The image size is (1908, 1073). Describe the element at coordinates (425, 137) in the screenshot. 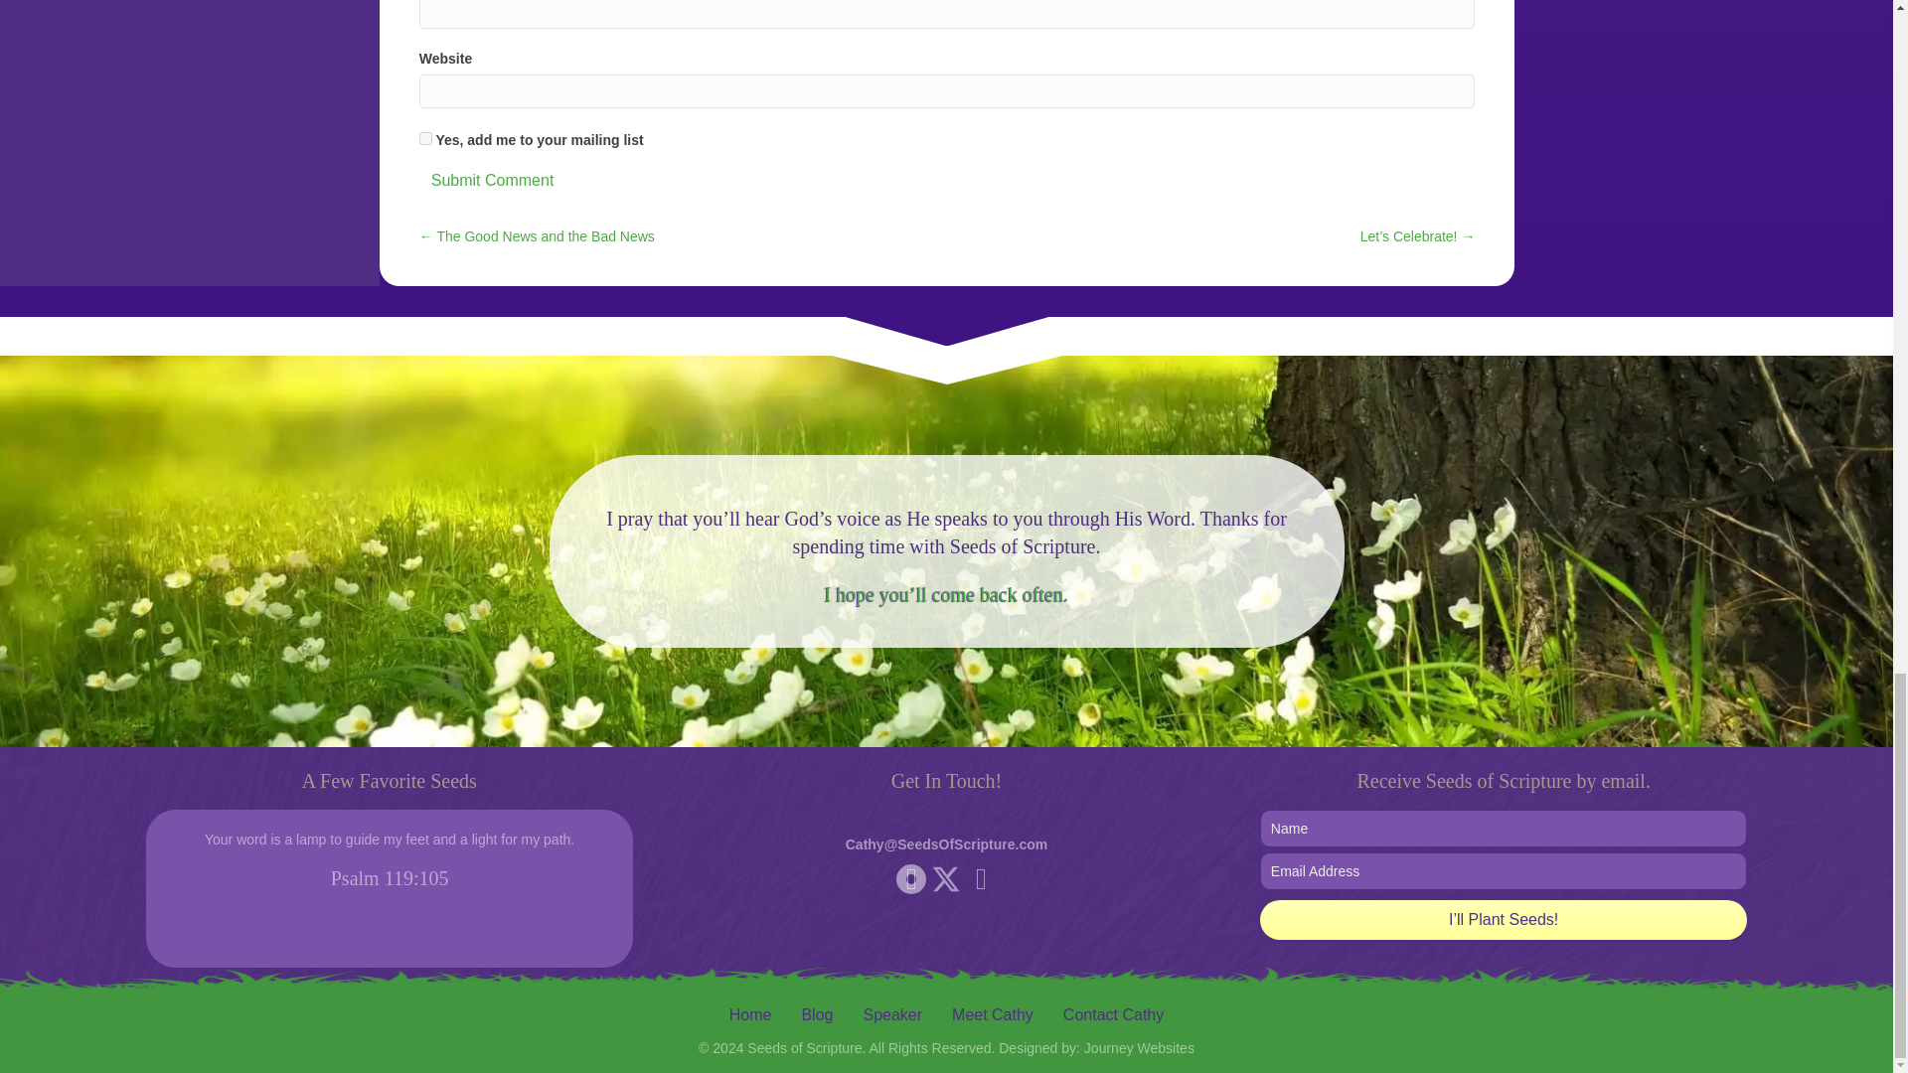

I see `1` at that location.